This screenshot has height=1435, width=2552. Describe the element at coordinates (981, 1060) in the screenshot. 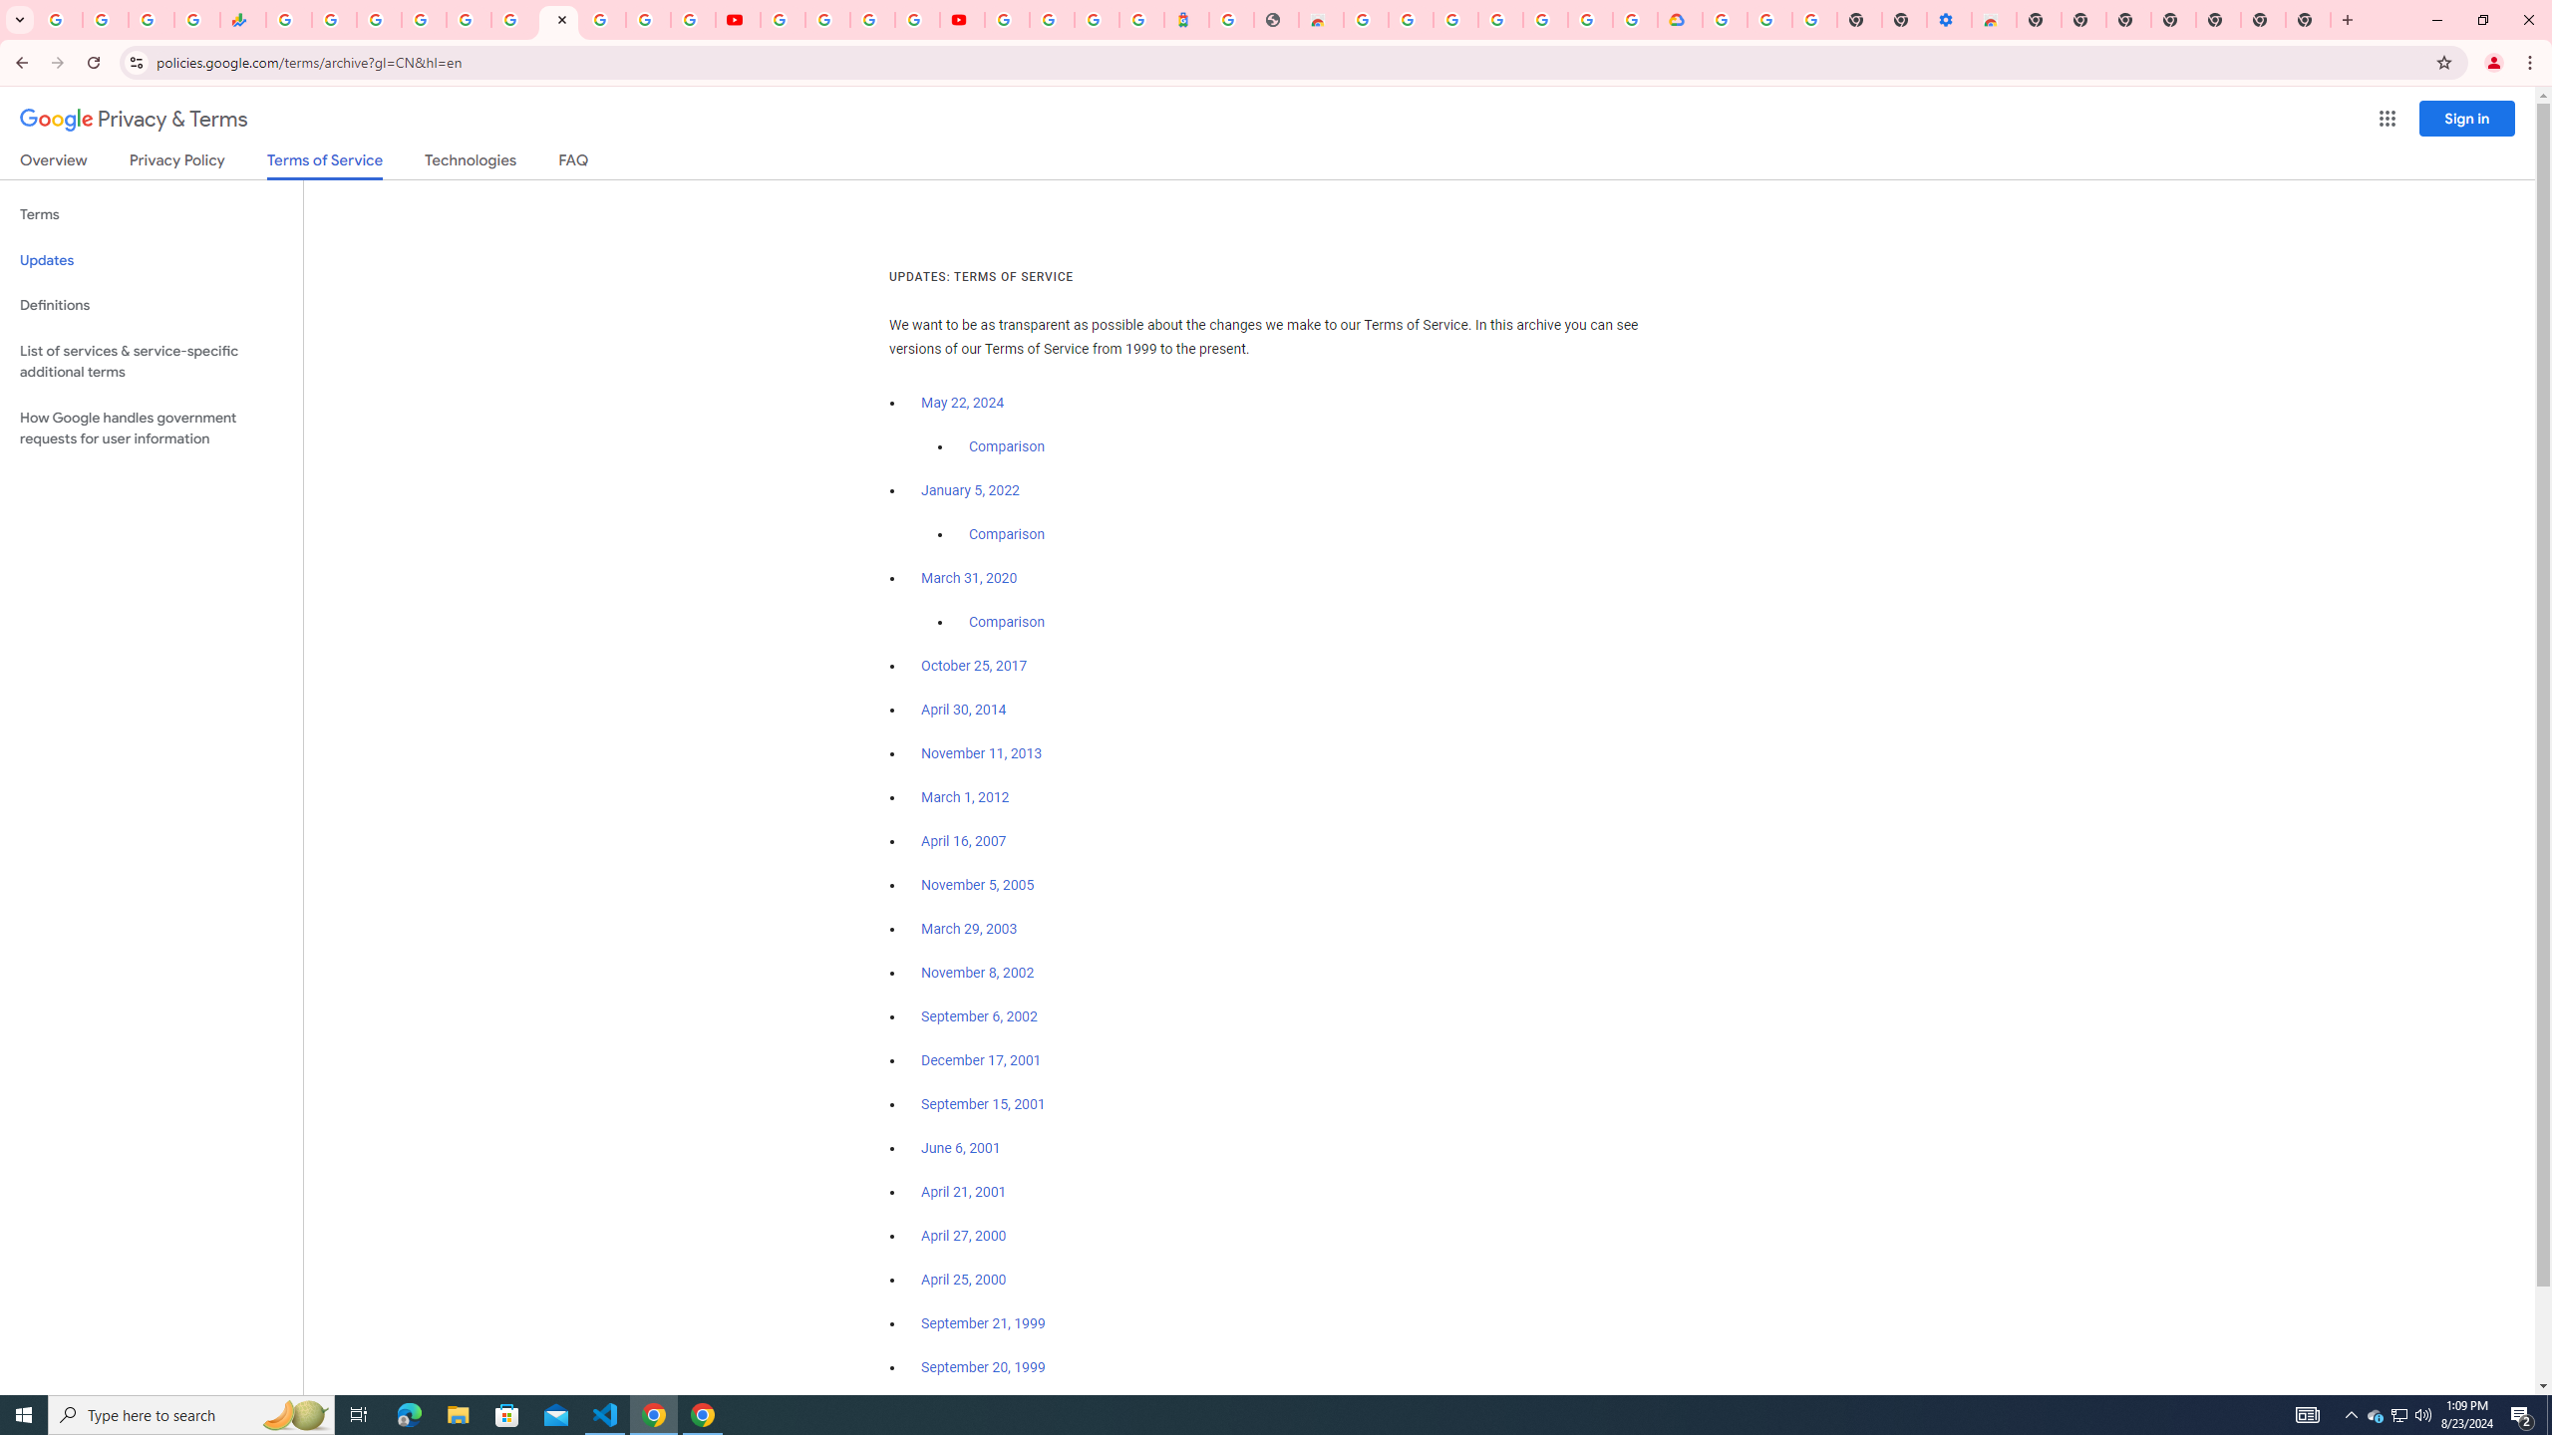

I see `December 17, 2001` at that location.